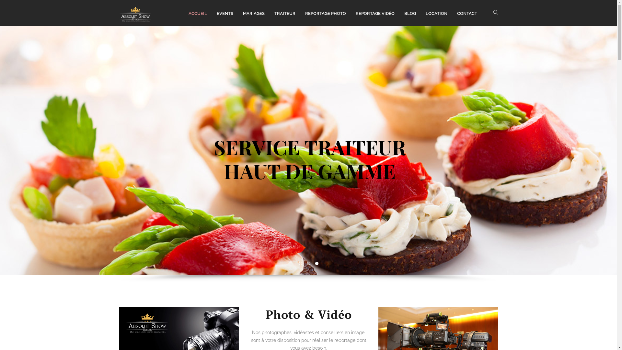 The width and height of the screenshot is (622, 350). I want to click on EVENTS, so click(226, 13).